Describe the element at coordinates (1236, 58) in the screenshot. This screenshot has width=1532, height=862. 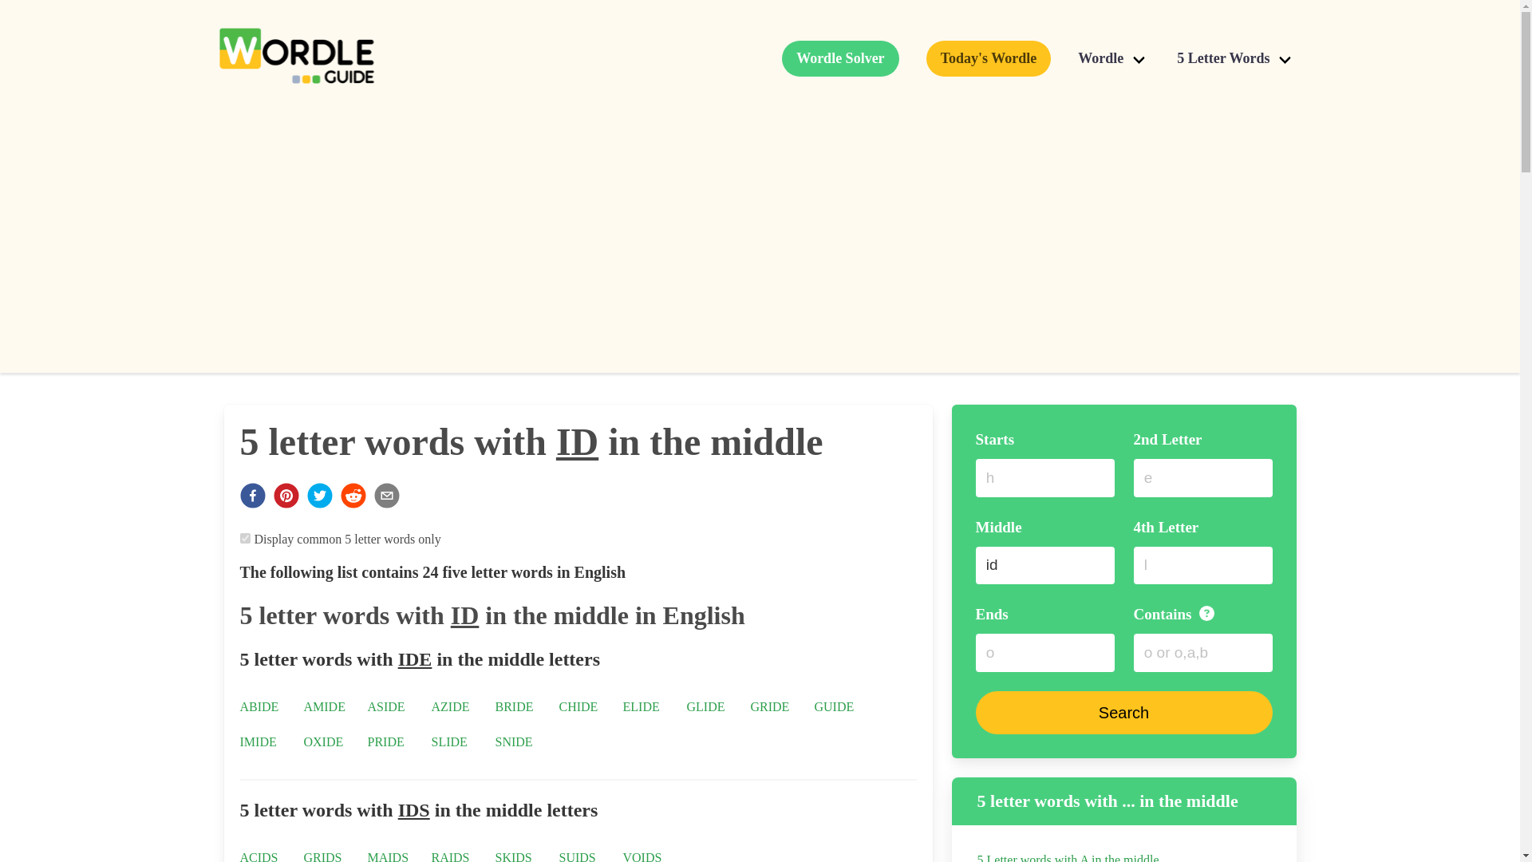
I see `5 Letter Words` at that location.